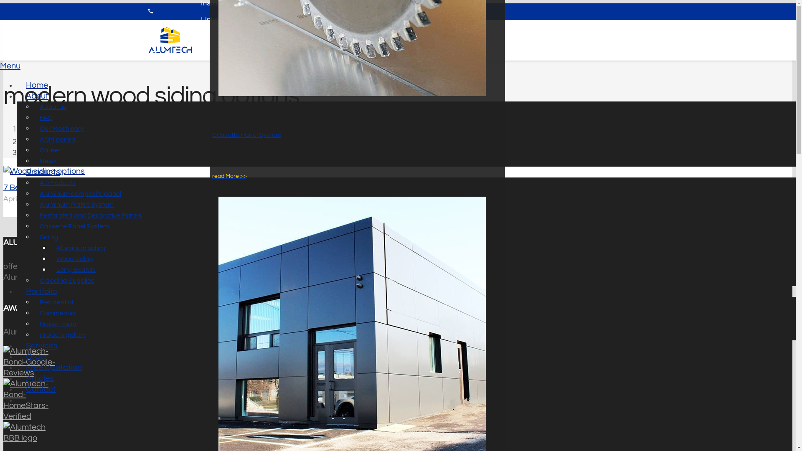  I want to click on About us, so click(53, 107).